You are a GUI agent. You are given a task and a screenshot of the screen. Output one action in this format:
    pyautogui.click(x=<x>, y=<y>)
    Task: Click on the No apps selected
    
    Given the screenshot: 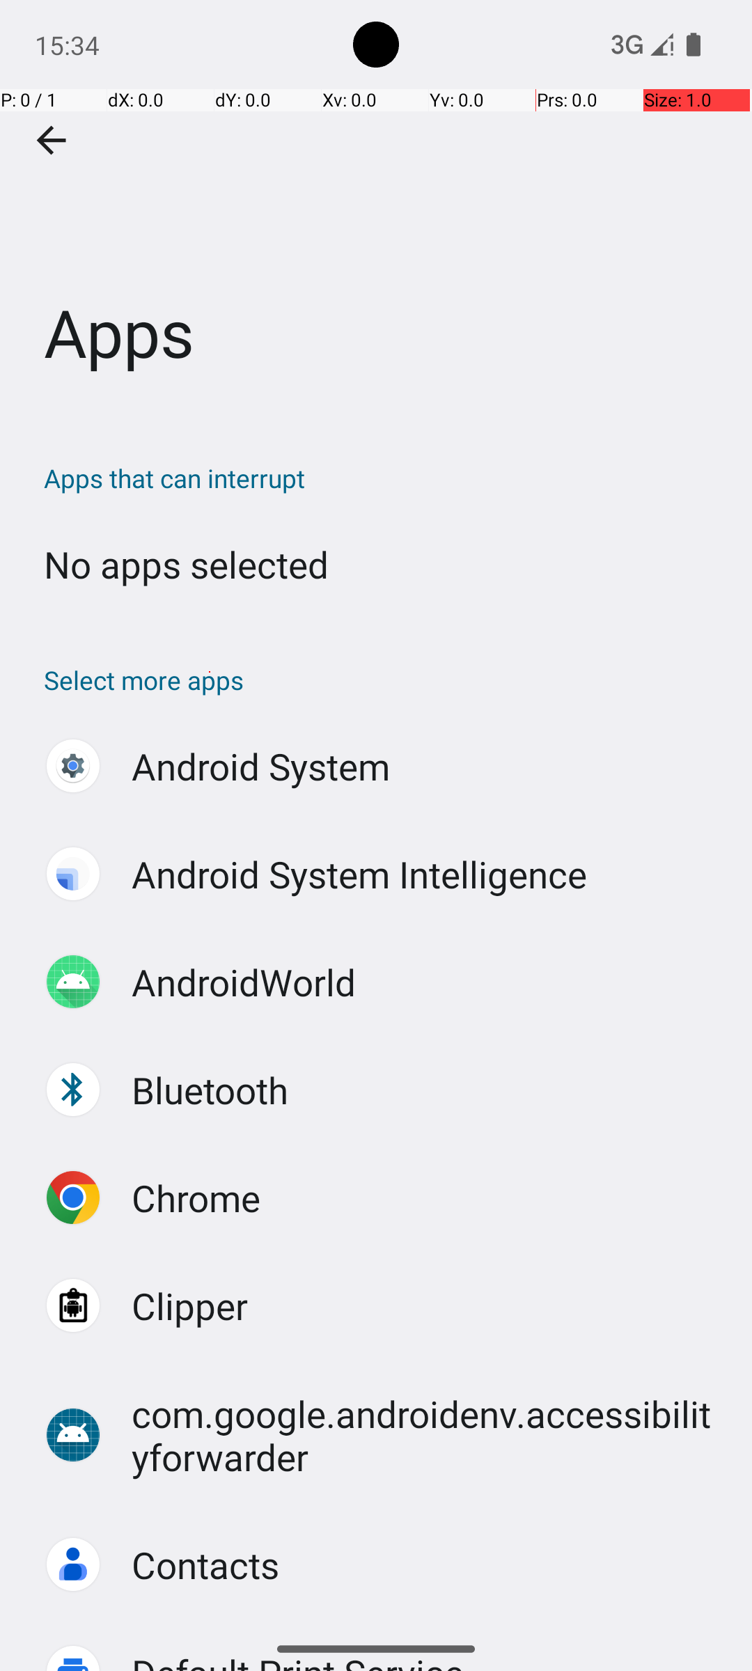 What is the action you would take?
    pyautogui.click(x=187, y=564)
    